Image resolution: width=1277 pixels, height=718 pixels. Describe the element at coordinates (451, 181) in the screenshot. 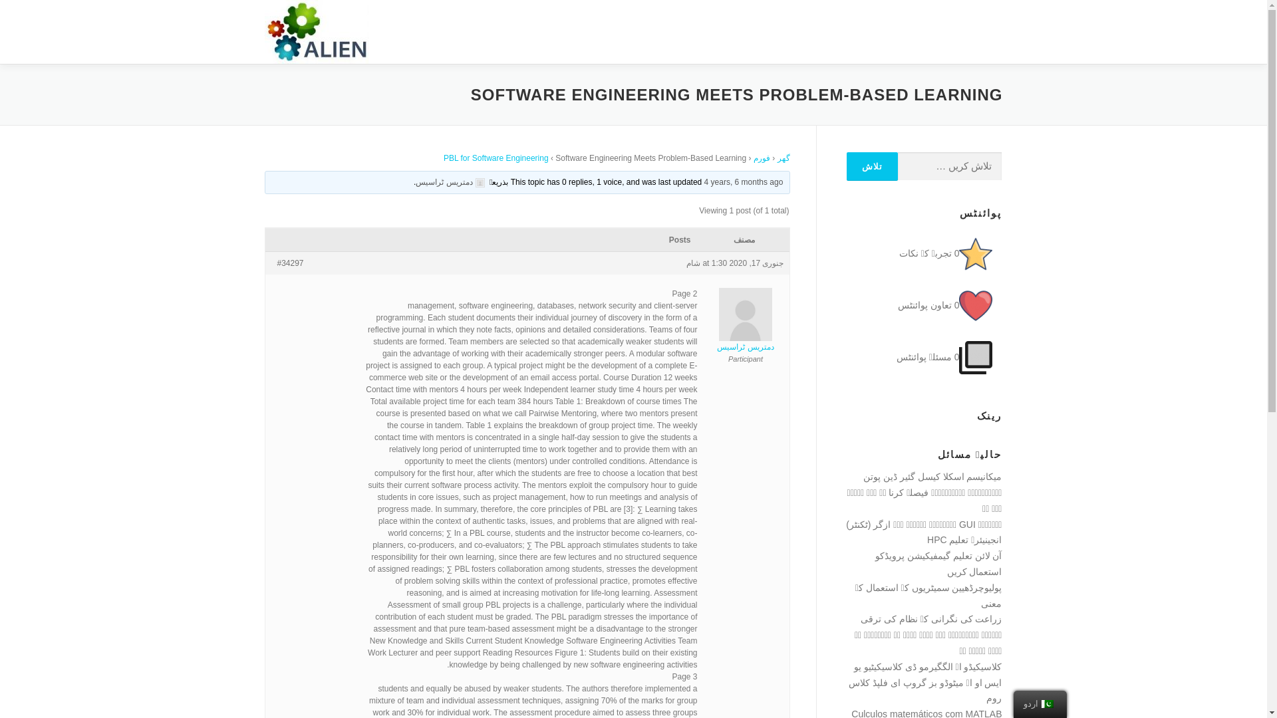

I see `View Dimitris Tarasis's profile` at that location.